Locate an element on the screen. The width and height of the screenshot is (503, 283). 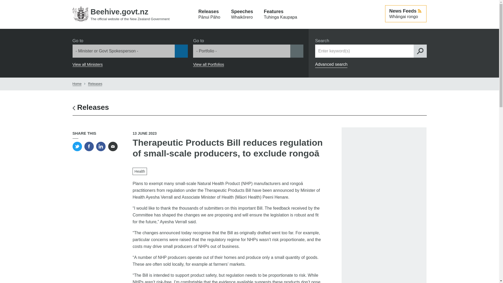
View all Ministers is located at coordinates (88, 64).